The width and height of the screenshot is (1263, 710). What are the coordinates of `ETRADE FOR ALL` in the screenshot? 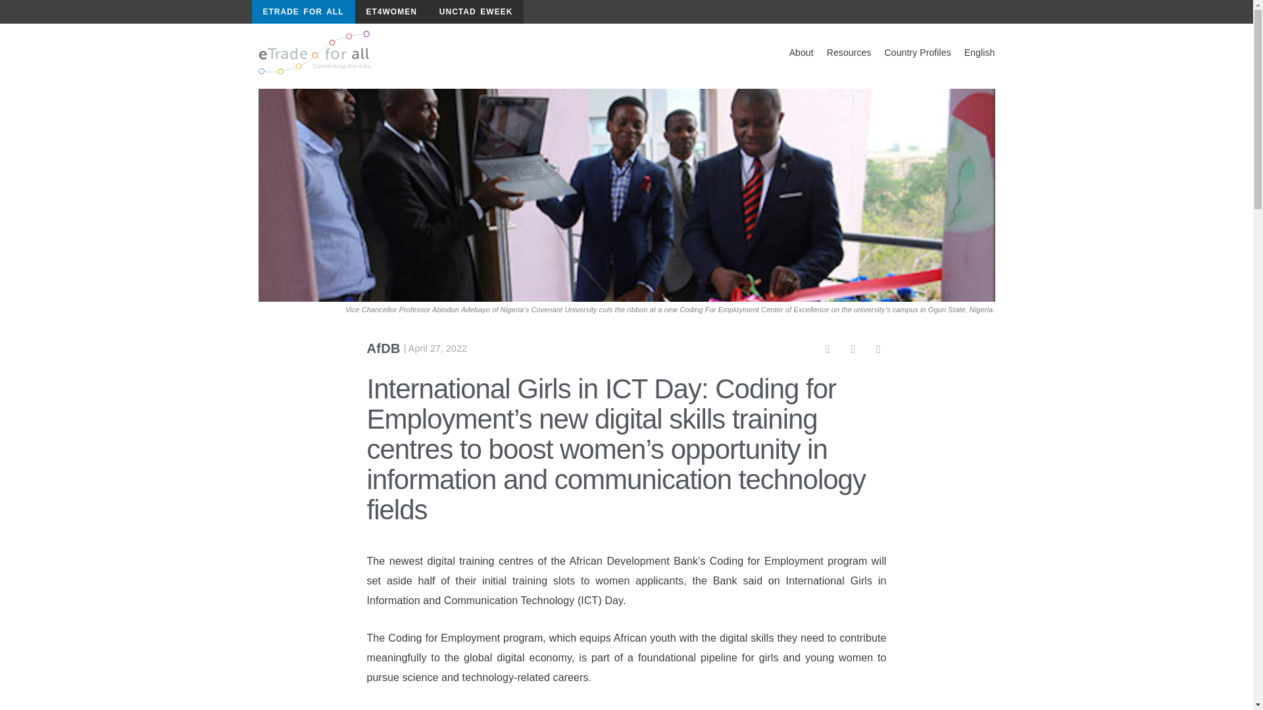 It's located at (303, 12).